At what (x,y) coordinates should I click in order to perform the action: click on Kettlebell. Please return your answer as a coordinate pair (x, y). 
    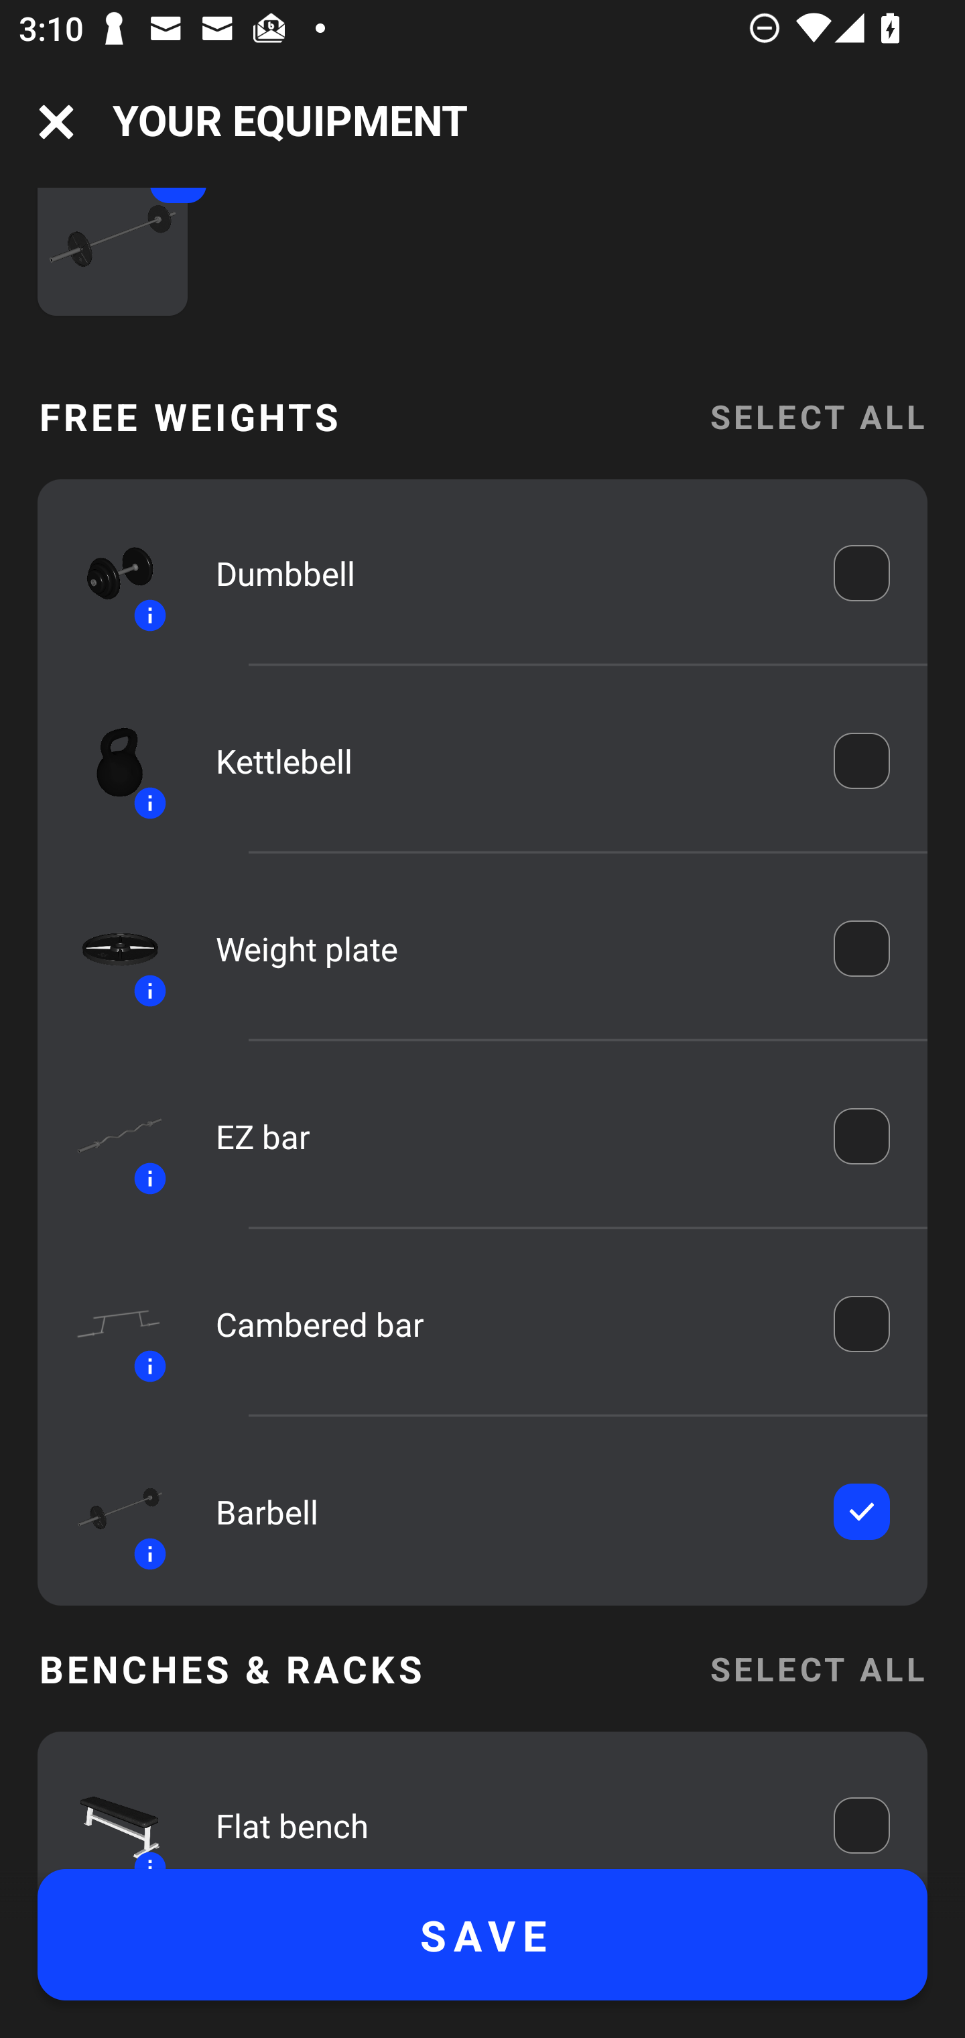
    Looking at the image, I should click on (506, 761).